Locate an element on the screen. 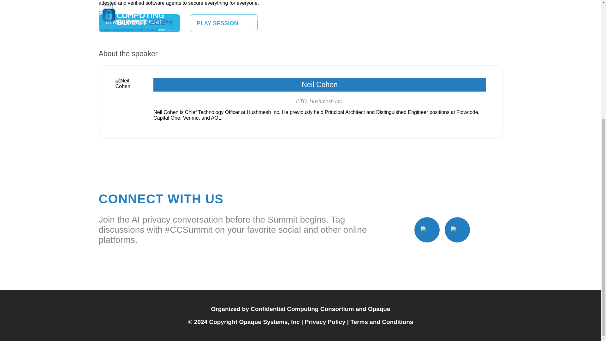 The width and height of the screenshot is (606, 341). Privacy Policy is located at coordinates (325, 322).